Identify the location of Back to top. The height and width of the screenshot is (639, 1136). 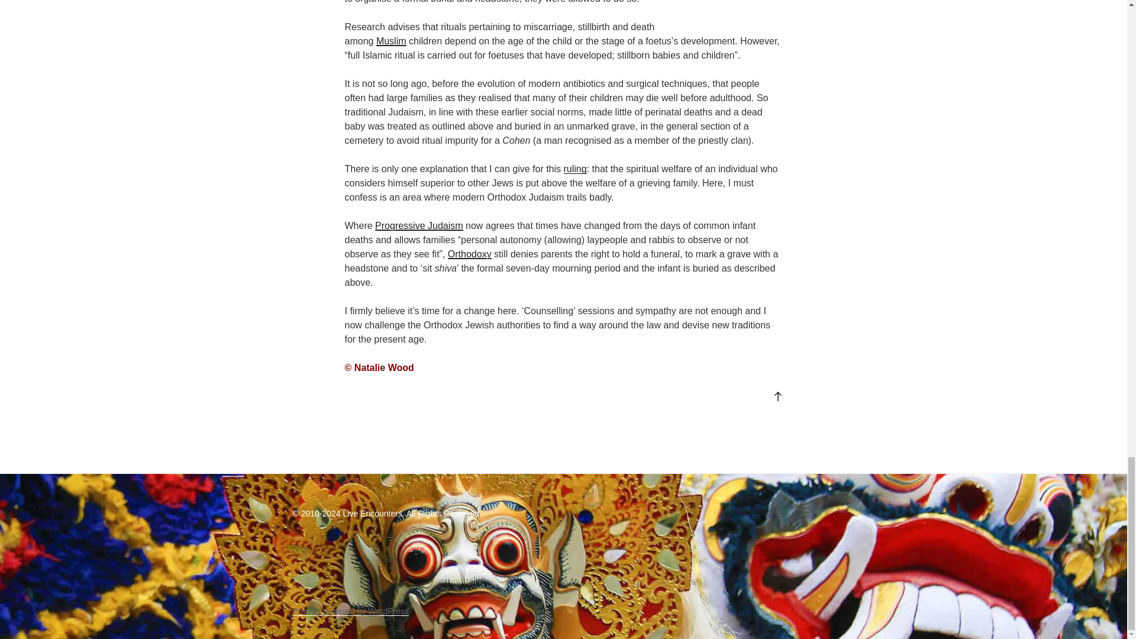
(777, 396).